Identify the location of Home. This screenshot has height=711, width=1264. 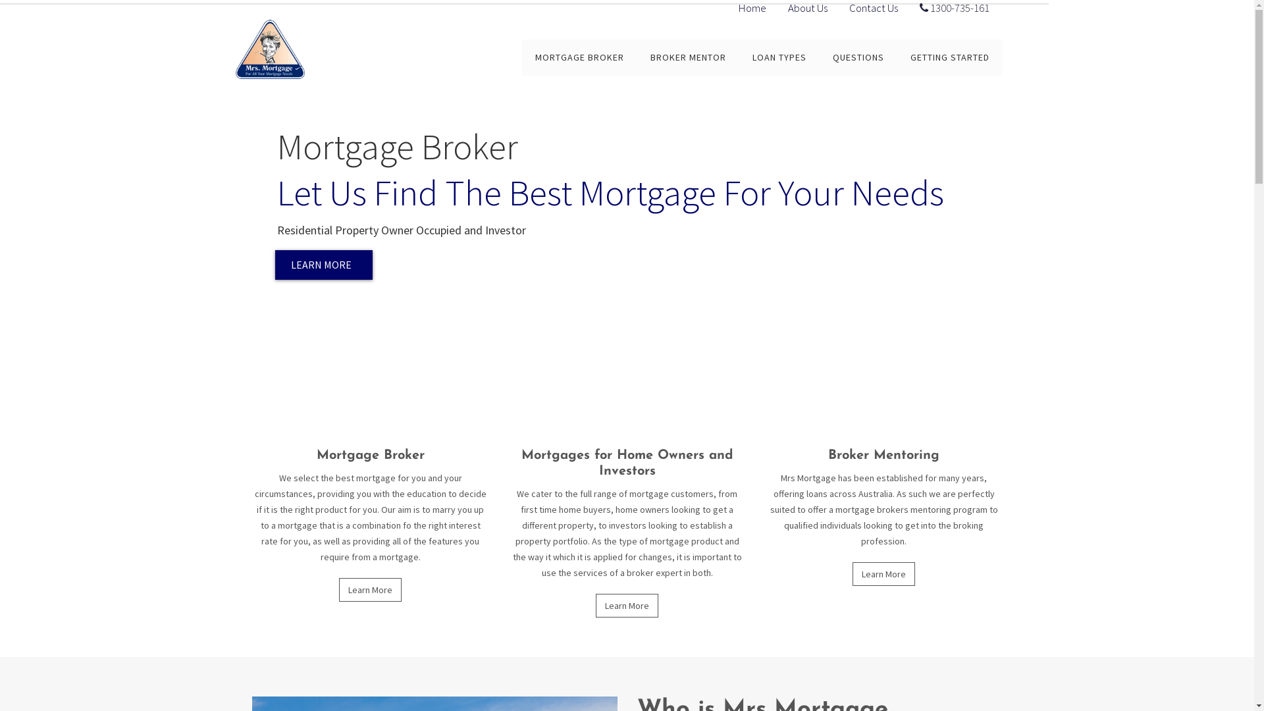
(752, 8).